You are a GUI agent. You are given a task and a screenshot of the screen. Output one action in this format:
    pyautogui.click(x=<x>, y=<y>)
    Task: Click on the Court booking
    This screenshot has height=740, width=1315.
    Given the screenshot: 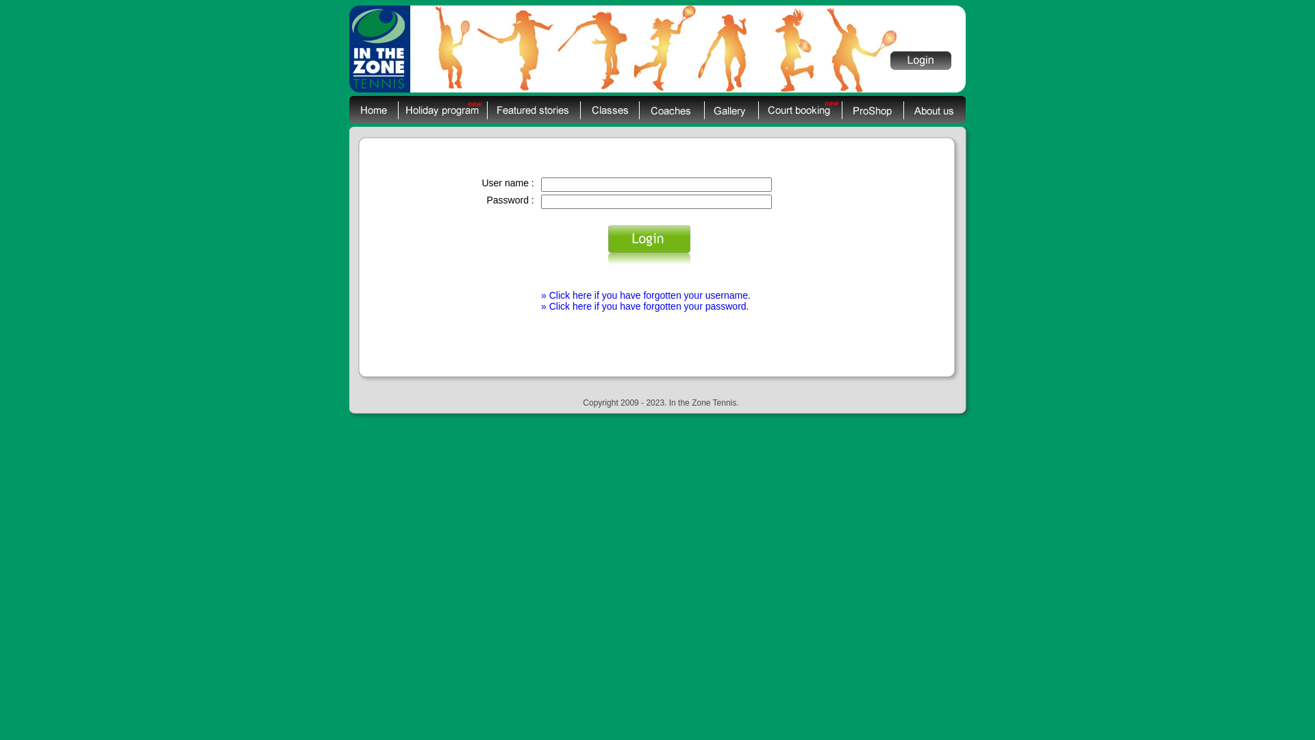 What is the action you would take?
    pyautogui.click(x=800, y=110)
    